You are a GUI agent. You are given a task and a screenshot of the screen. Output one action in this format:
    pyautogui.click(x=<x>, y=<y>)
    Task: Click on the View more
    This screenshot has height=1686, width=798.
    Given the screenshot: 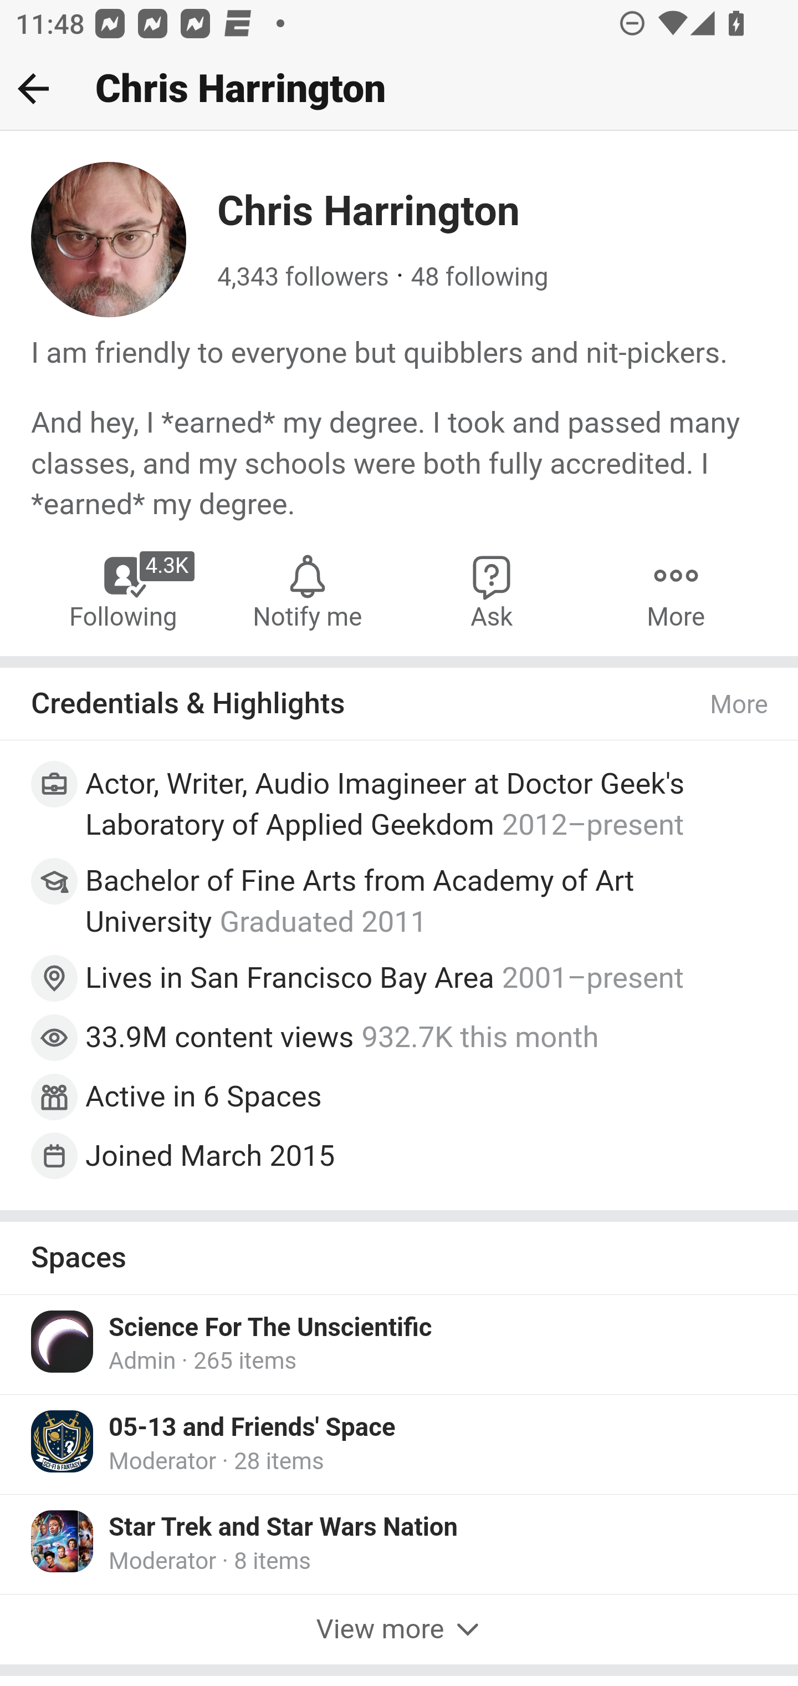 What is the action you would take?
    pyautogui.click(x=399, y=1630)
    